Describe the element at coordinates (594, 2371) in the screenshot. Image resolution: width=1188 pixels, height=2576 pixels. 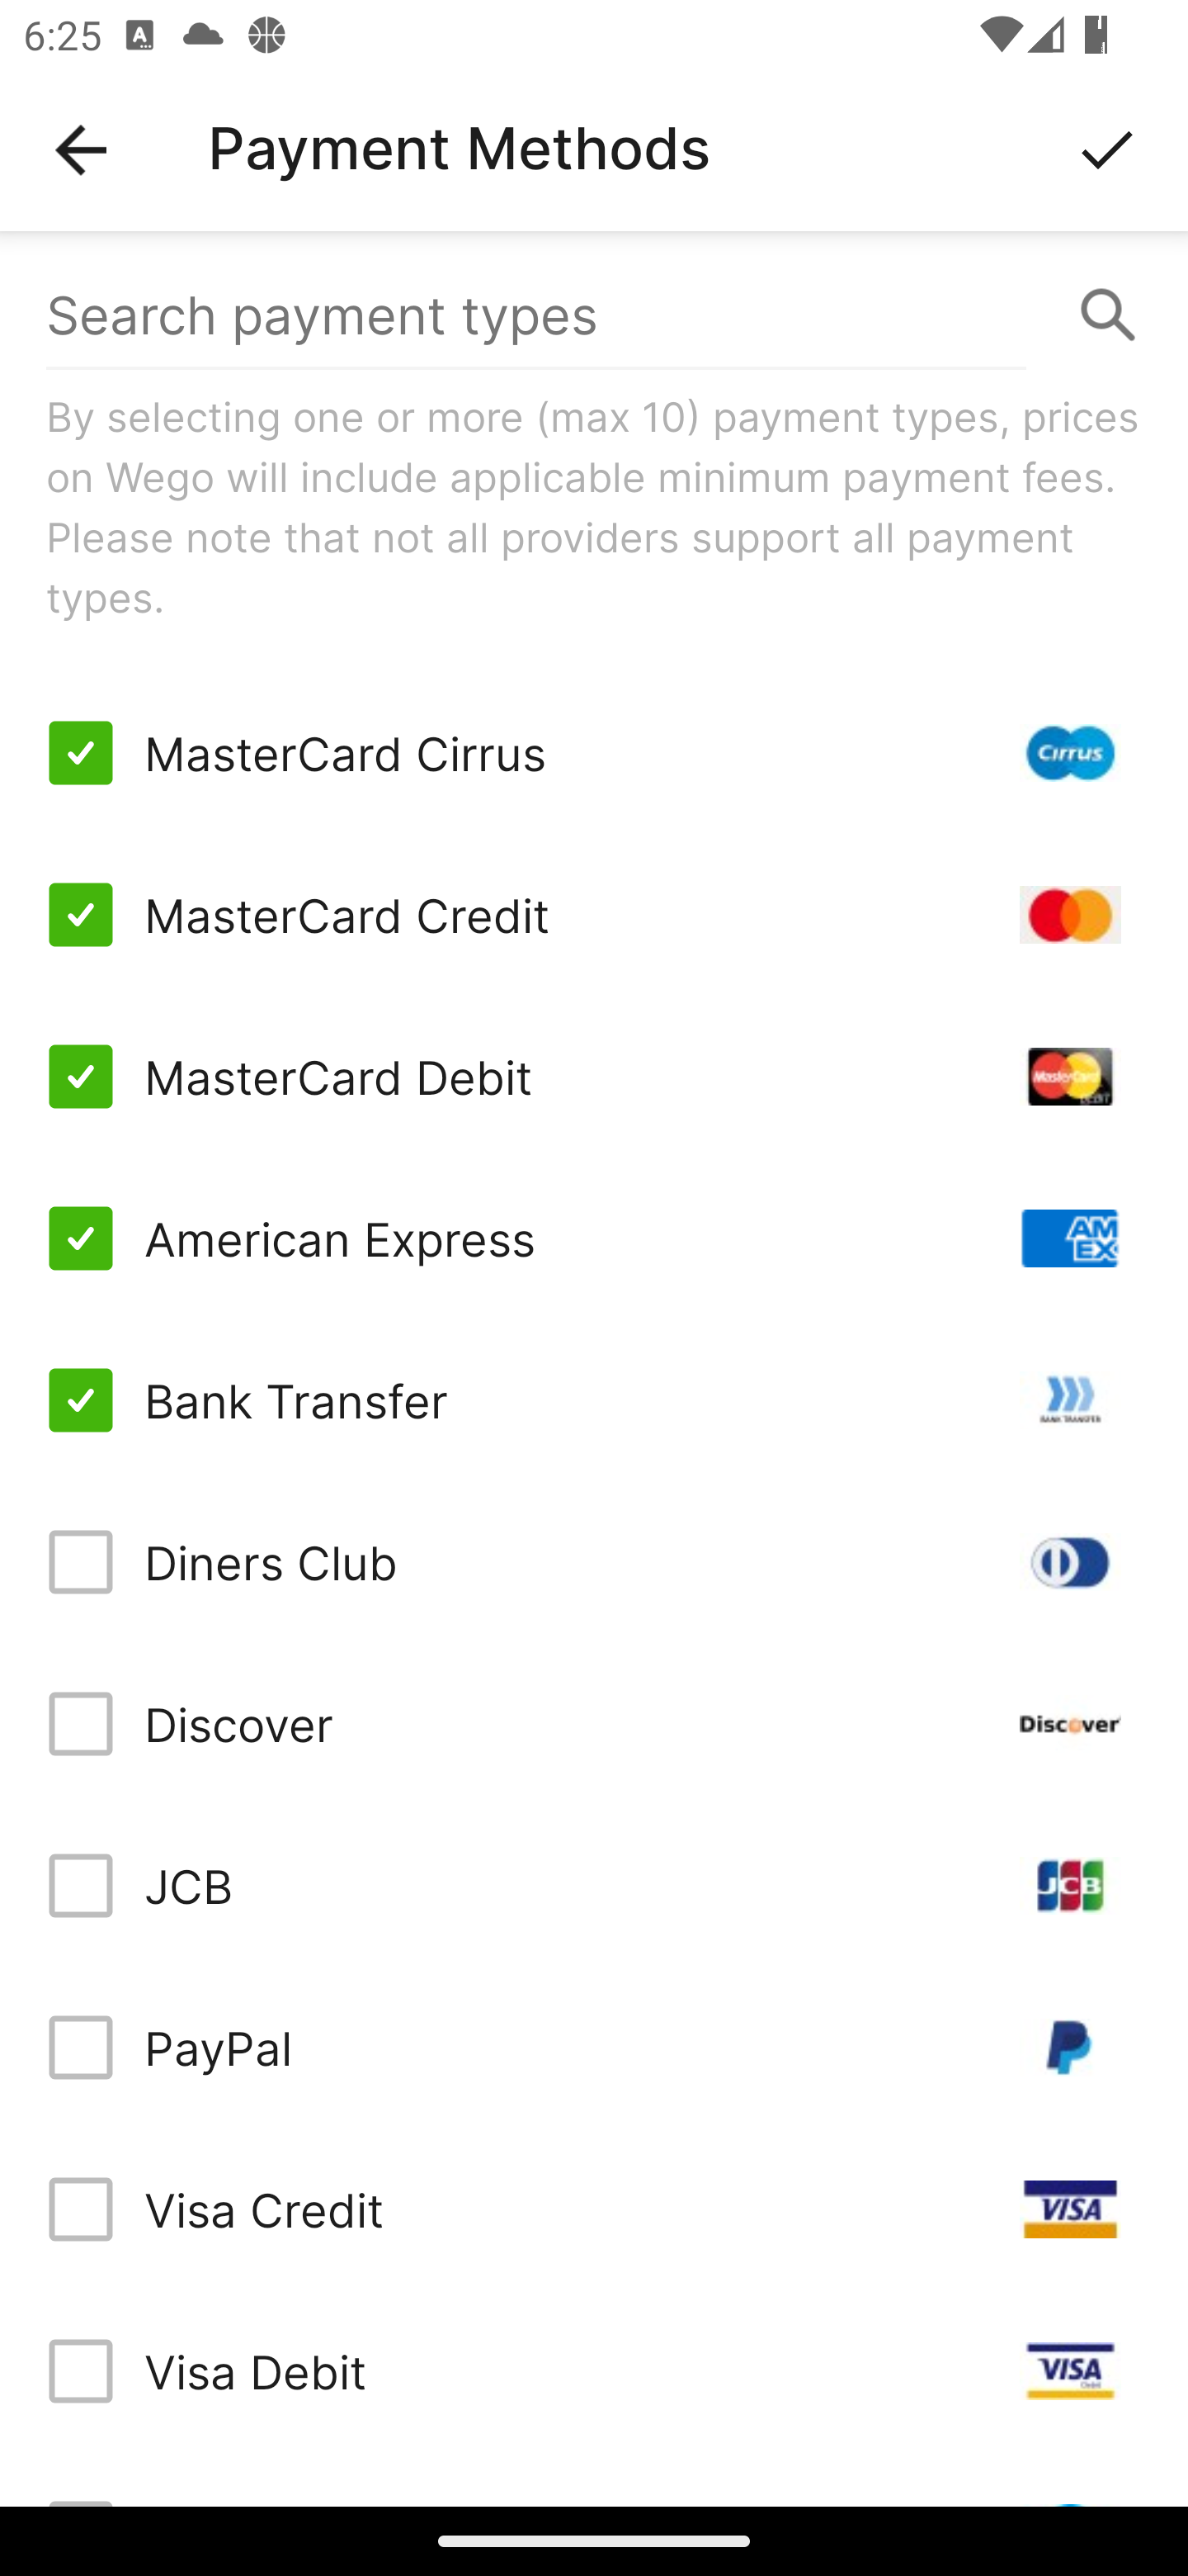
I see `Visa Debit` at that location.